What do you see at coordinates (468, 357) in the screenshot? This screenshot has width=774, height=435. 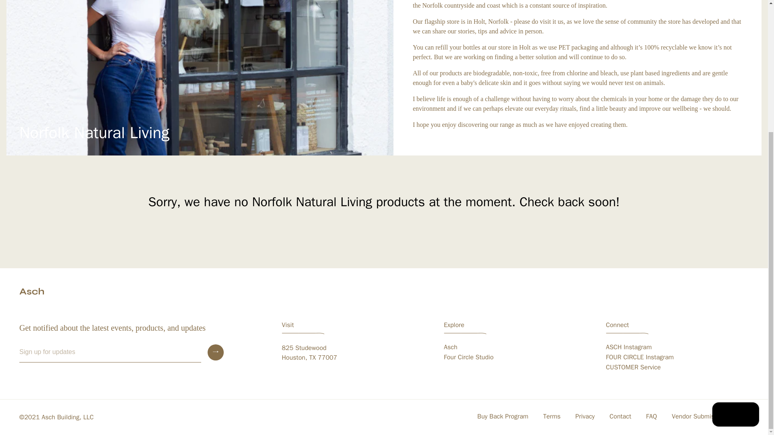 I see `Four Circle Studio` at bounding box center [468, 357].